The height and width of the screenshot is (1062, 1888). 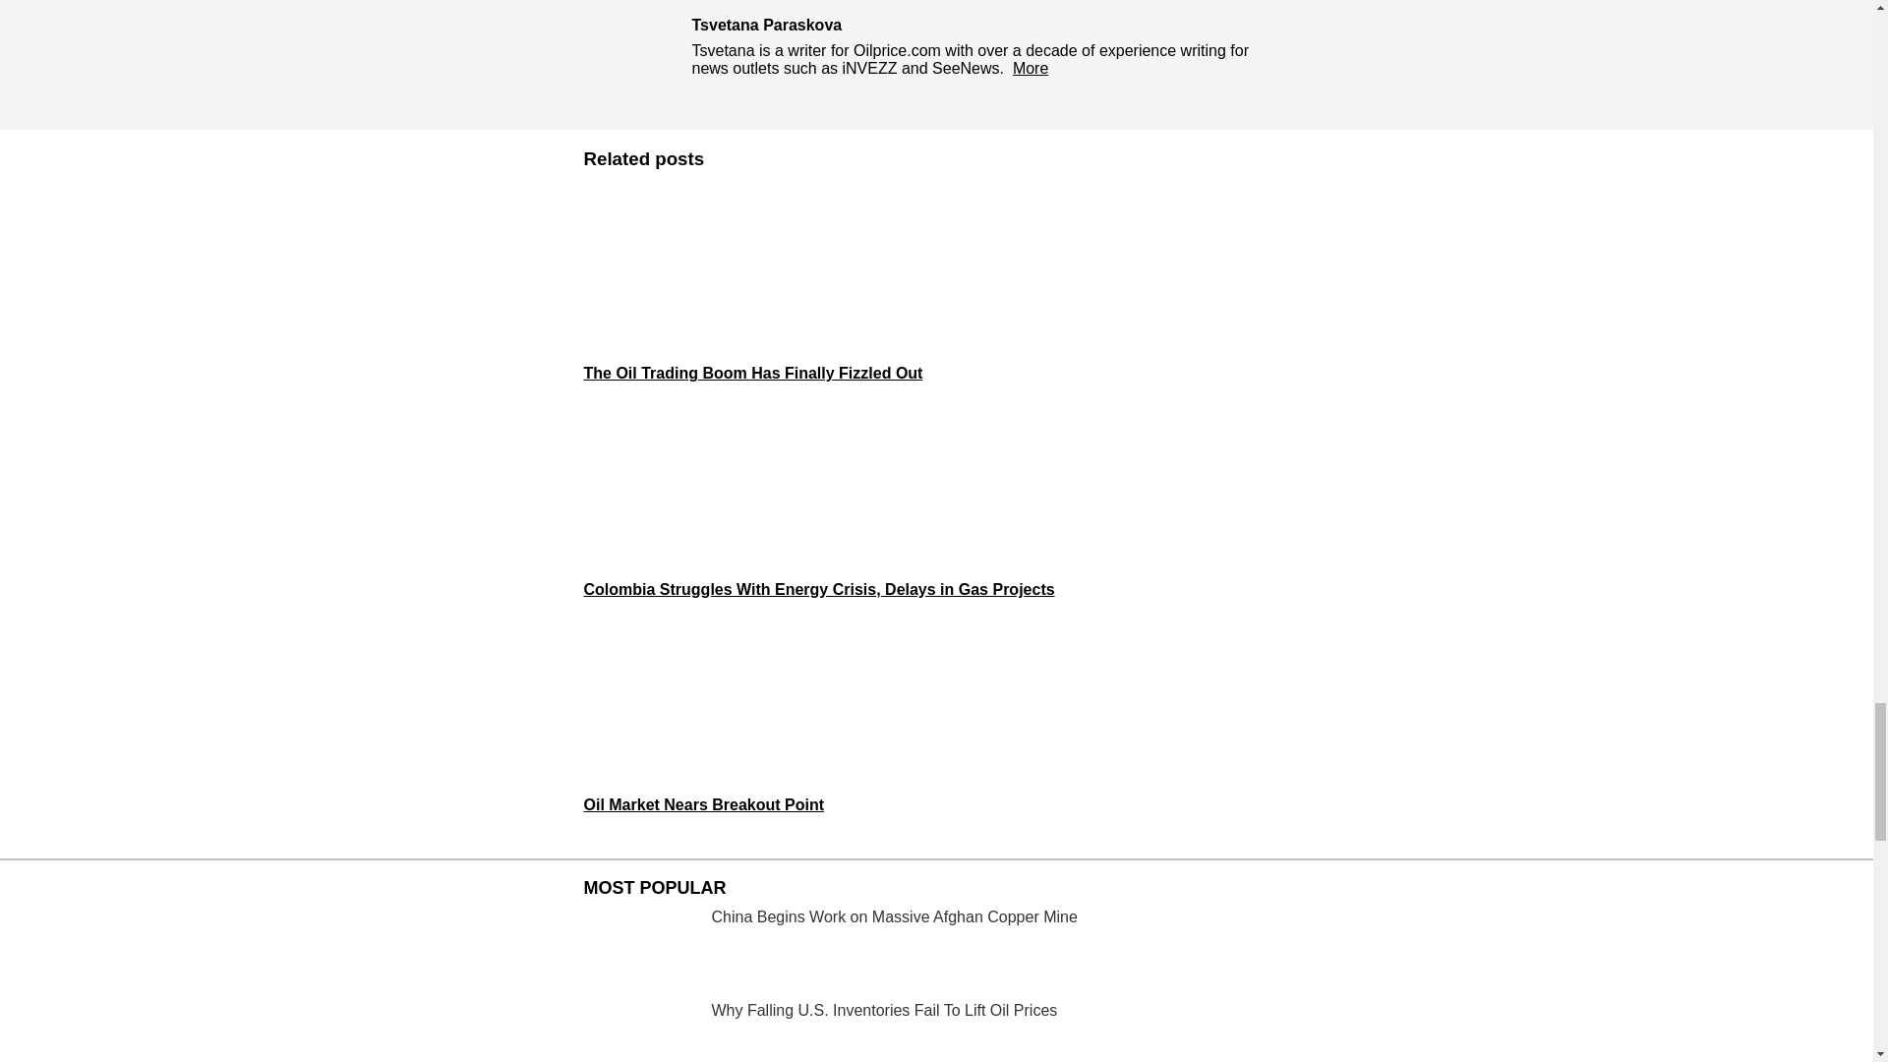 What do you see at coordinates (936, 1032) in the screenshot?
I see `Why Falling U.S. Inventories Fail To Lift Oil Prices` at bounding box center [936, 1032].